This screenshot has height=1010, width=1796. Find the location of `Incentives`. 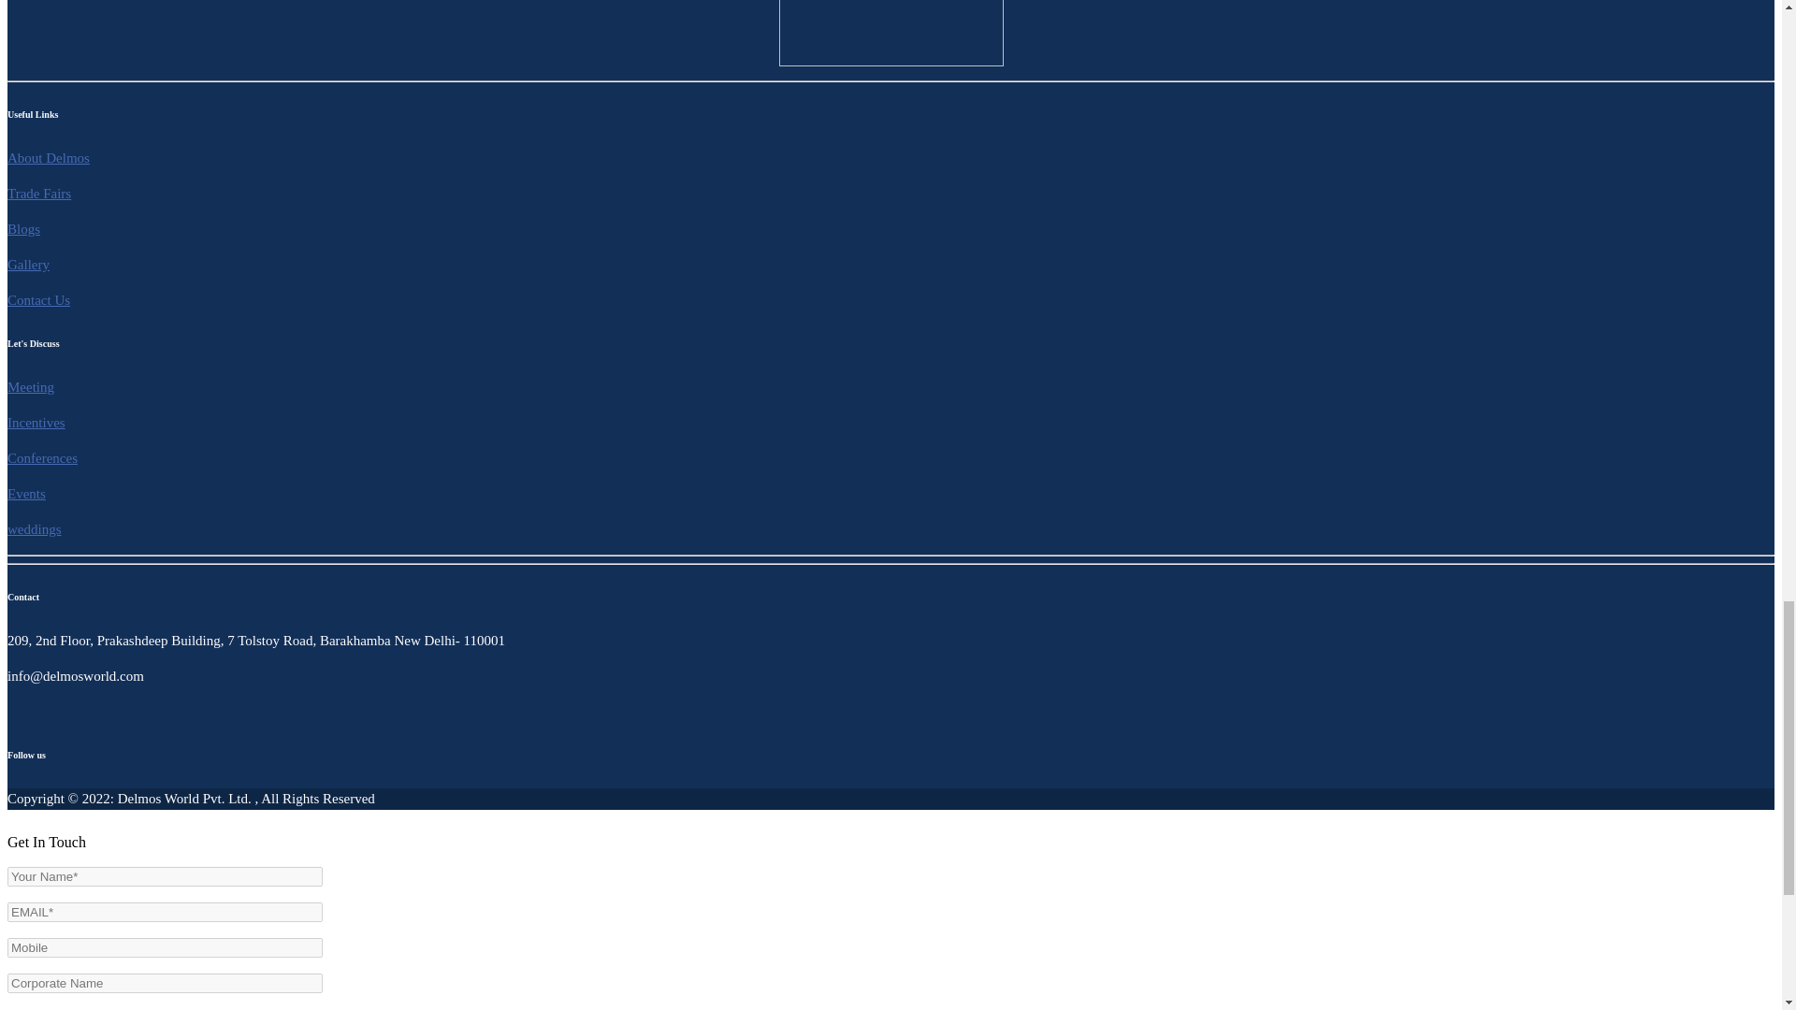

Incentives is located at coordinates (36, 423).